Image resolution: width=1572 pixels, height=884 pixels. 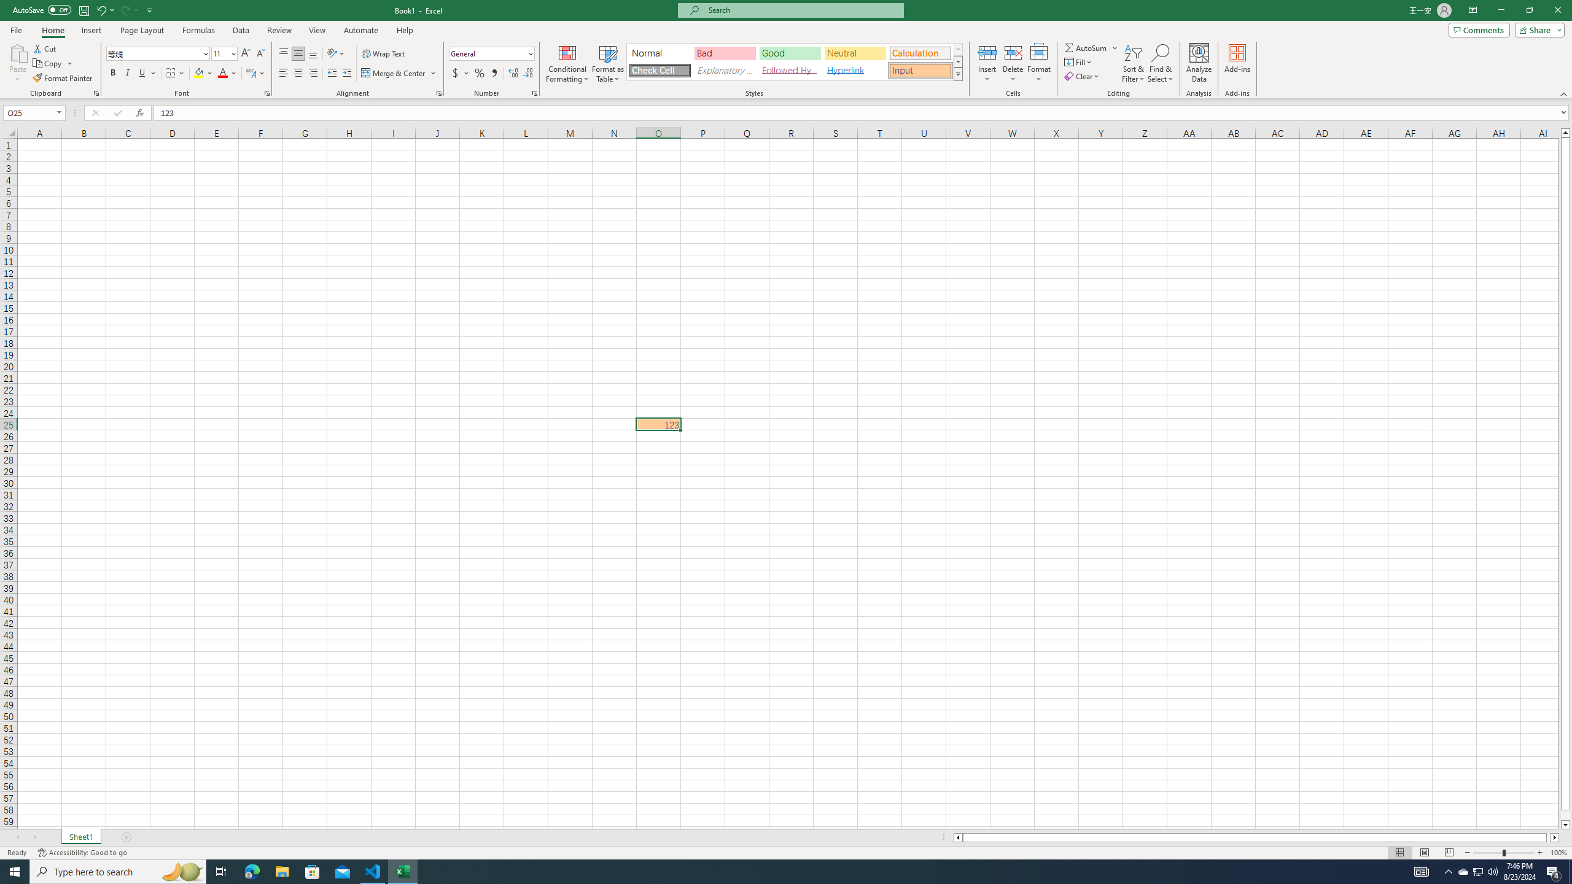 What do you see at coordinates (479, 74) in the screenshot?
I see `Percent Style` at bounding box center [479, 74].